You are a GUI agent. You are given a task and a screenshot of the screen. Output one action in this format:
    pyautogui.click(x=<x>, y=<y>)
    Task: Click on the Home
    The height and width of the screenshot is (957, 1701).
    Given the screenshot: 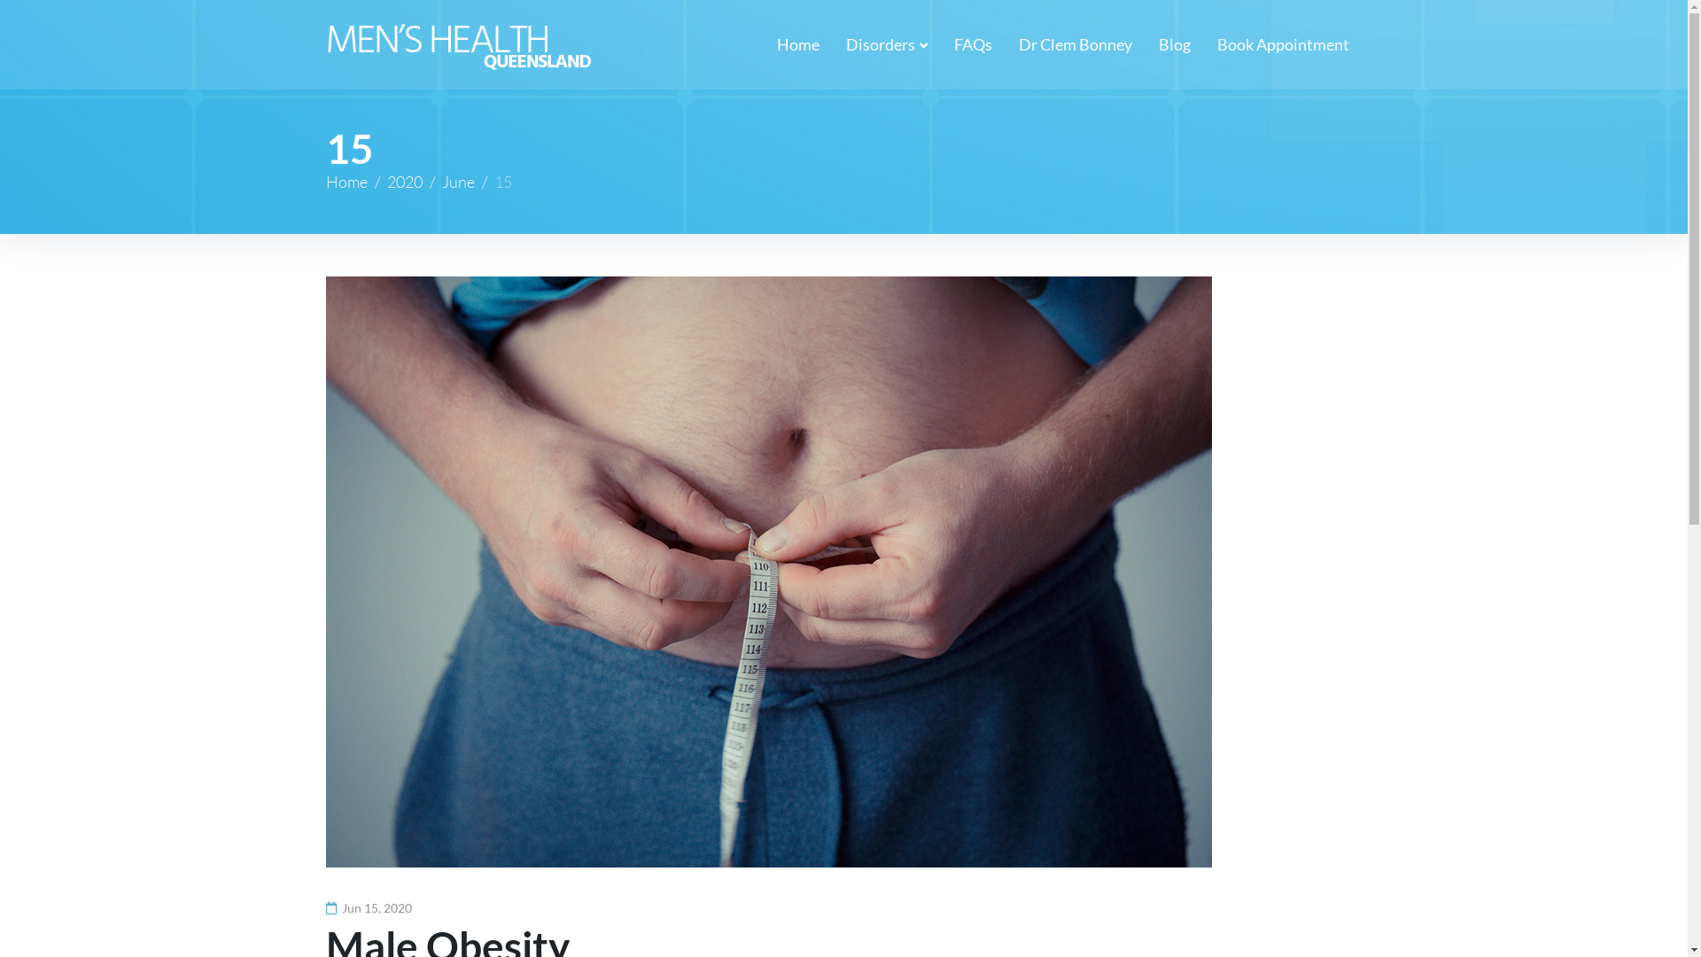 What is the action you would take?
    pyautogui.click(x=347, y=182)
    